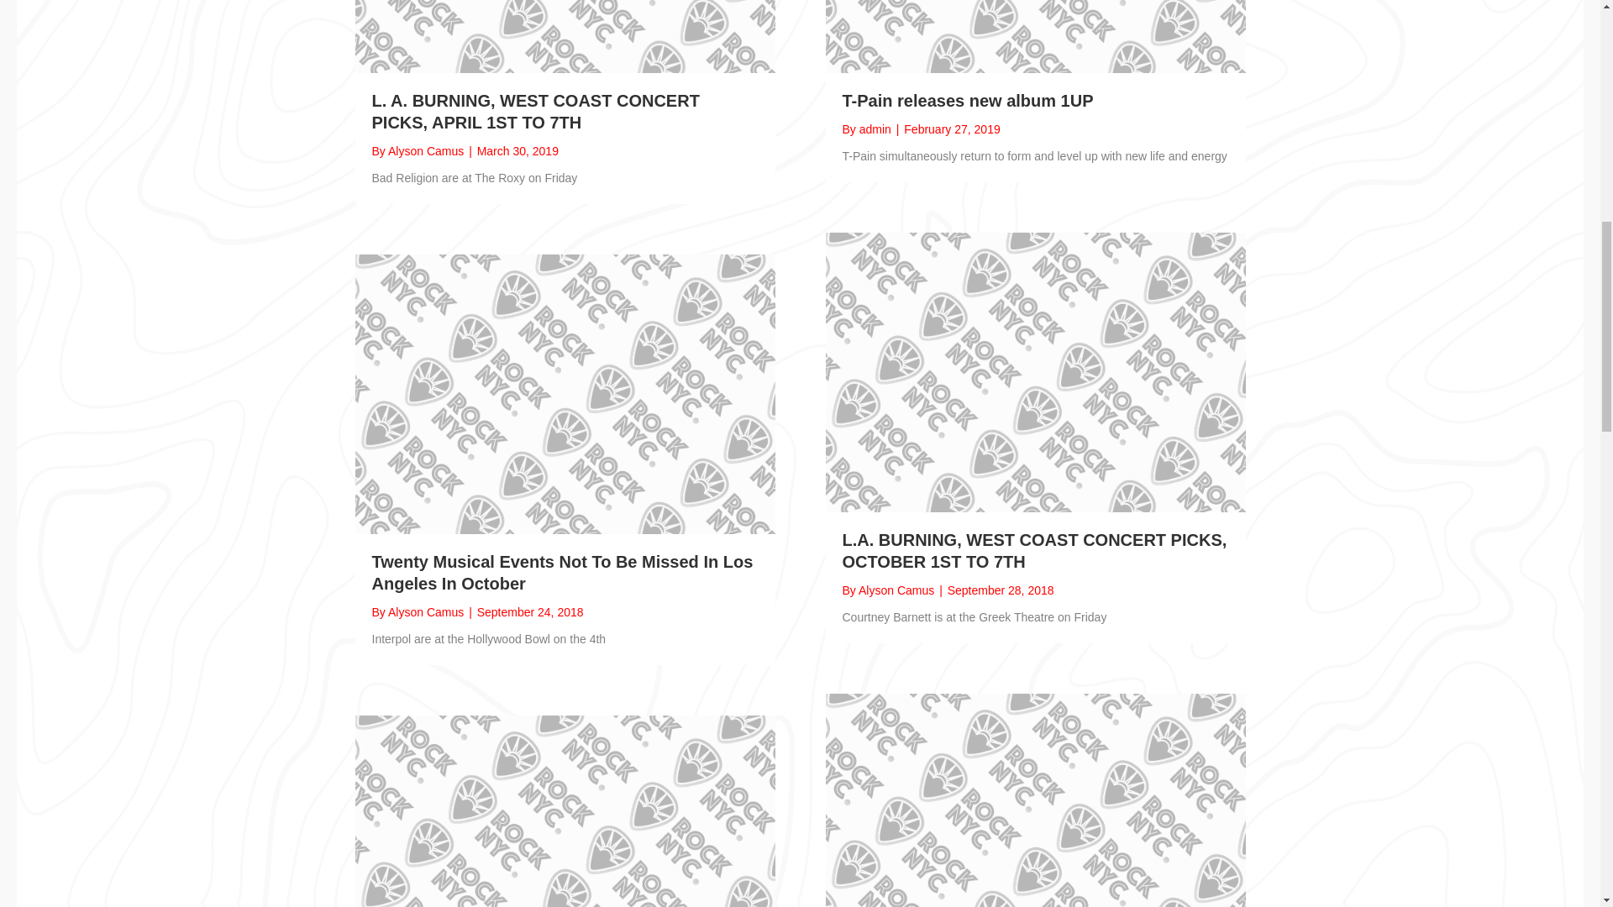 The image size is (1613, 907). What do you see at coordinates (968, 101) in the screenshot?
I see `T-Pain releases new album 1UP` at bounding box center [968, 101].